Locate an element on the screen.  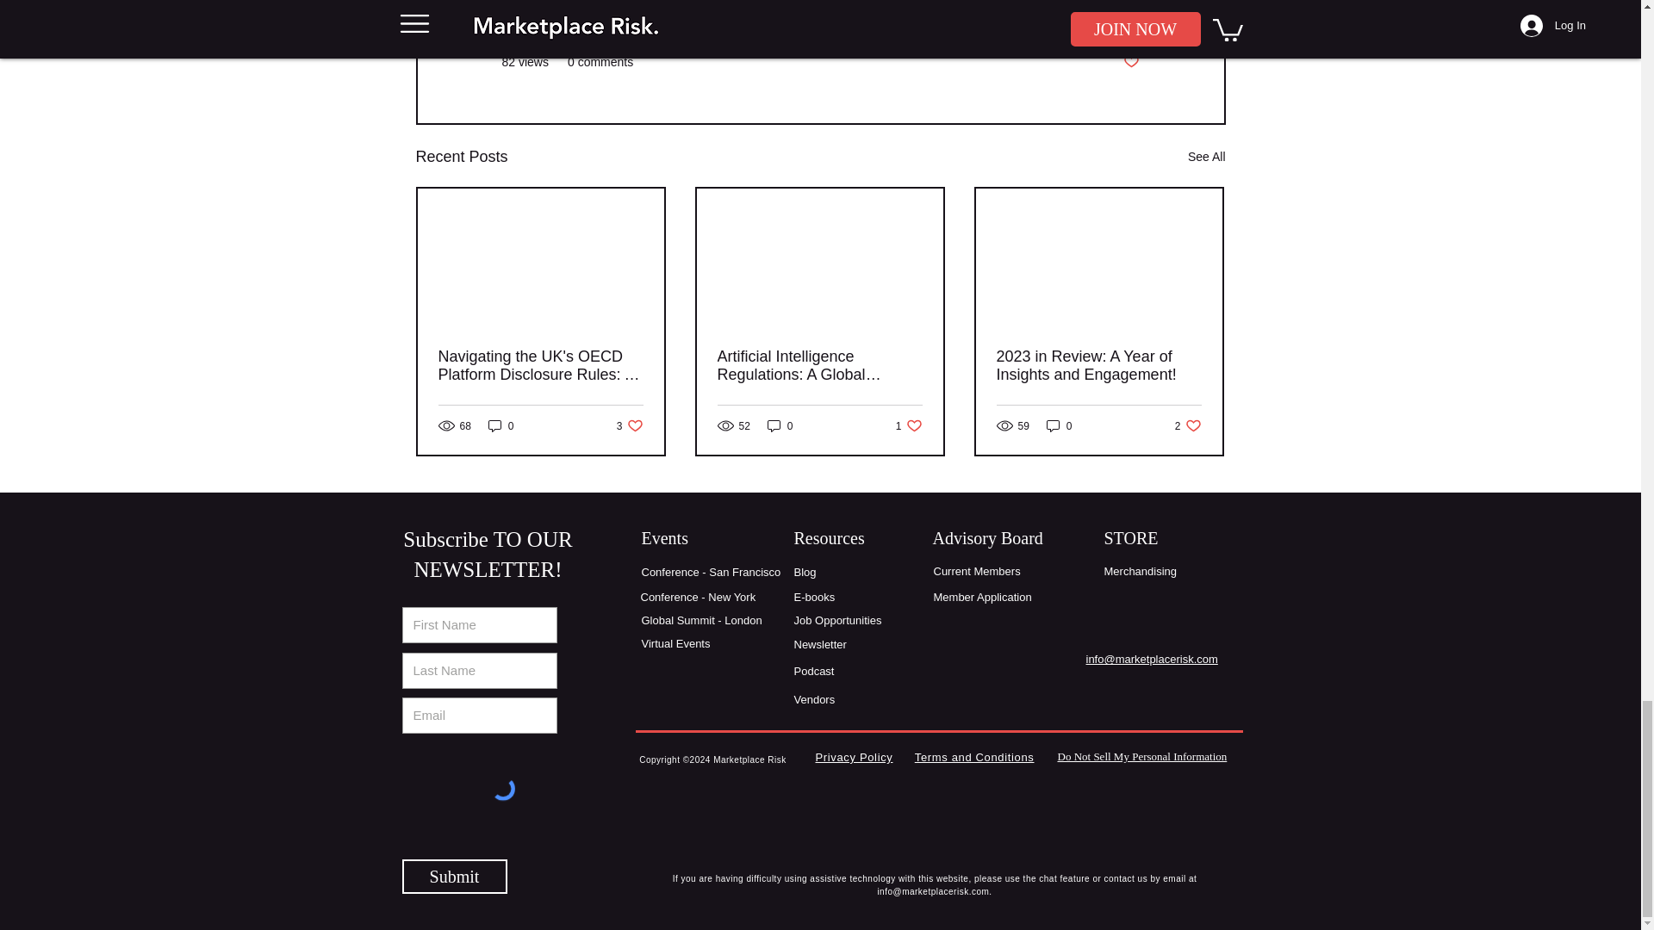
Job Opportunities is located at coordinates (453, 876).